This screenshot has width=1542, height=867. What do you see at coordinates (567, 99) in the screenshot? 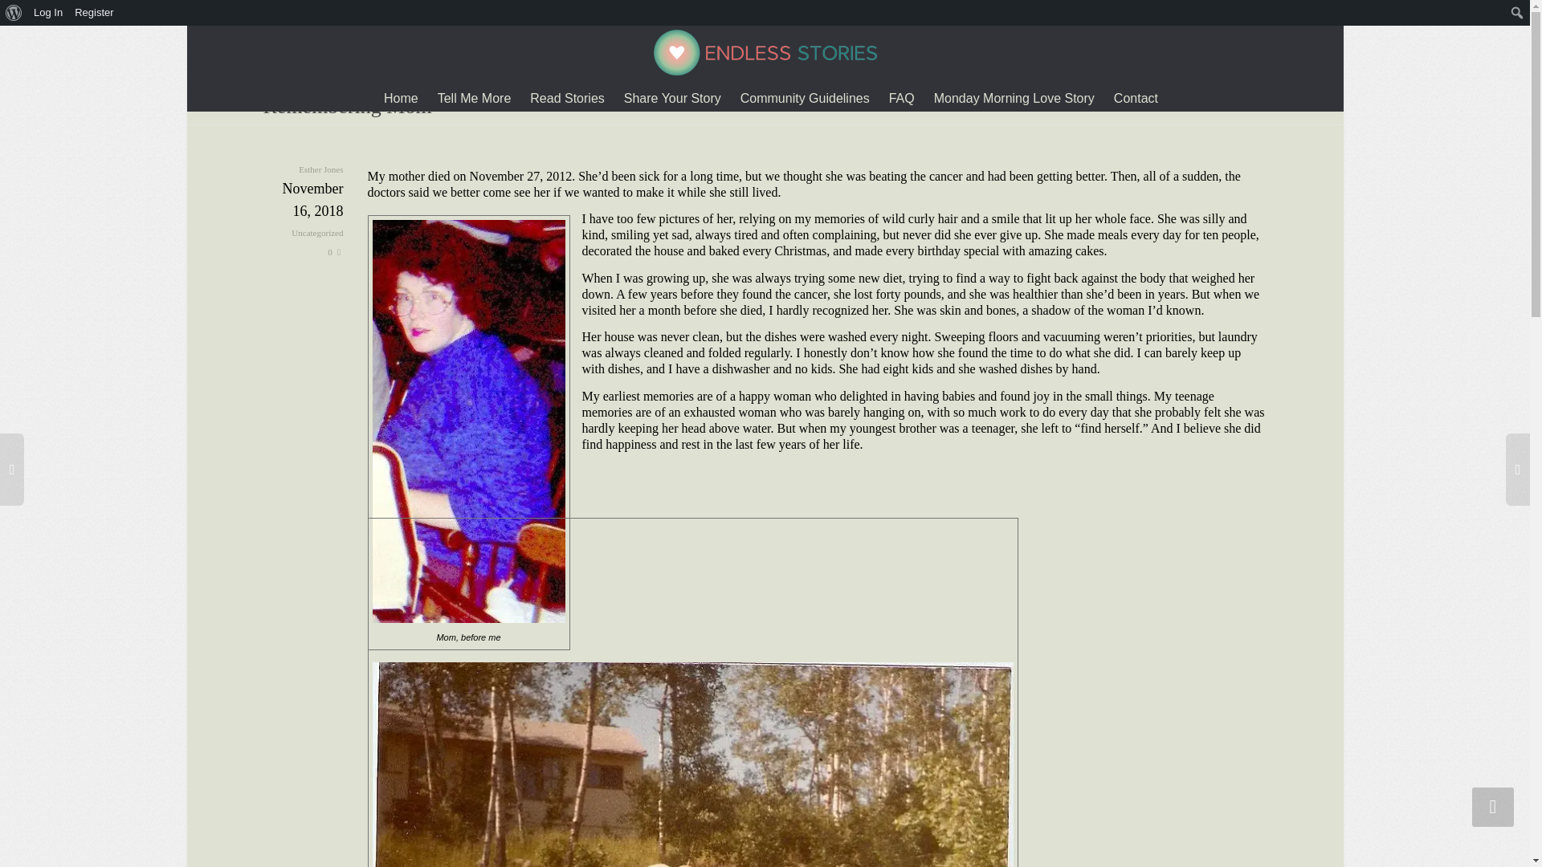
I see `Read Stories` at bounding box center [567, 99].